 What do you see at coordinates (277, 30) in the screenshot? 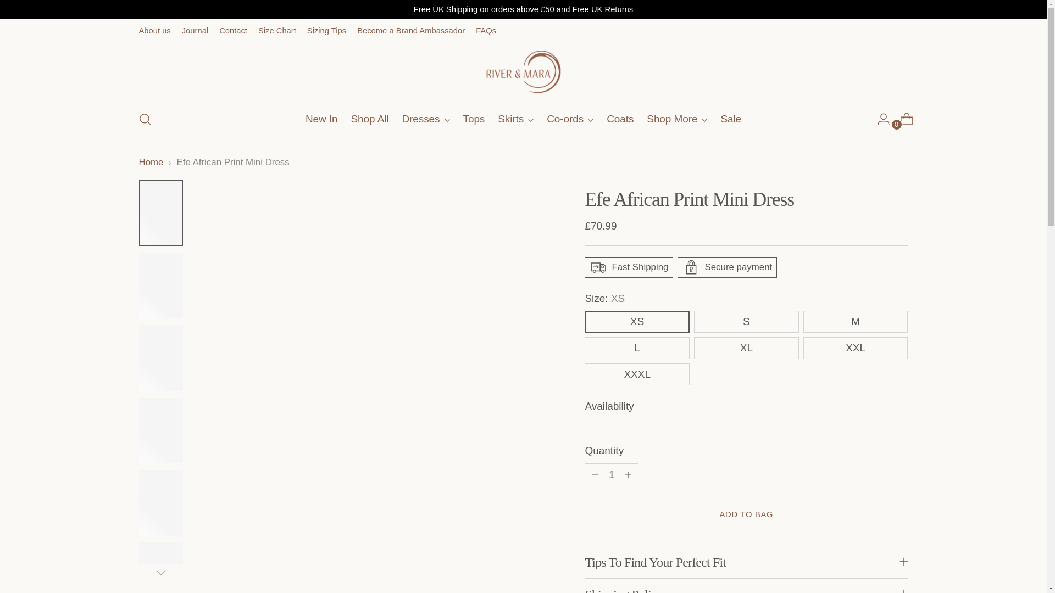
I see `Size Chart` at bounding box center [277, 30].